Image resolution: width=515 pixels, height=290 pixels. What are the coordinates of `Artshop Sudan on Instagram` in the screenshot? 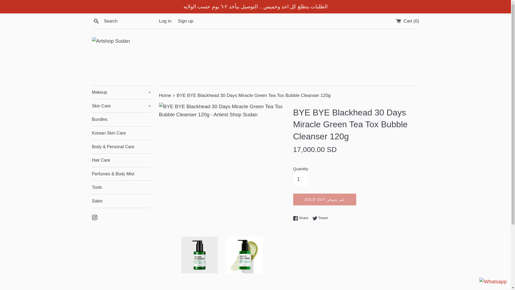 It's located at (94, 217).